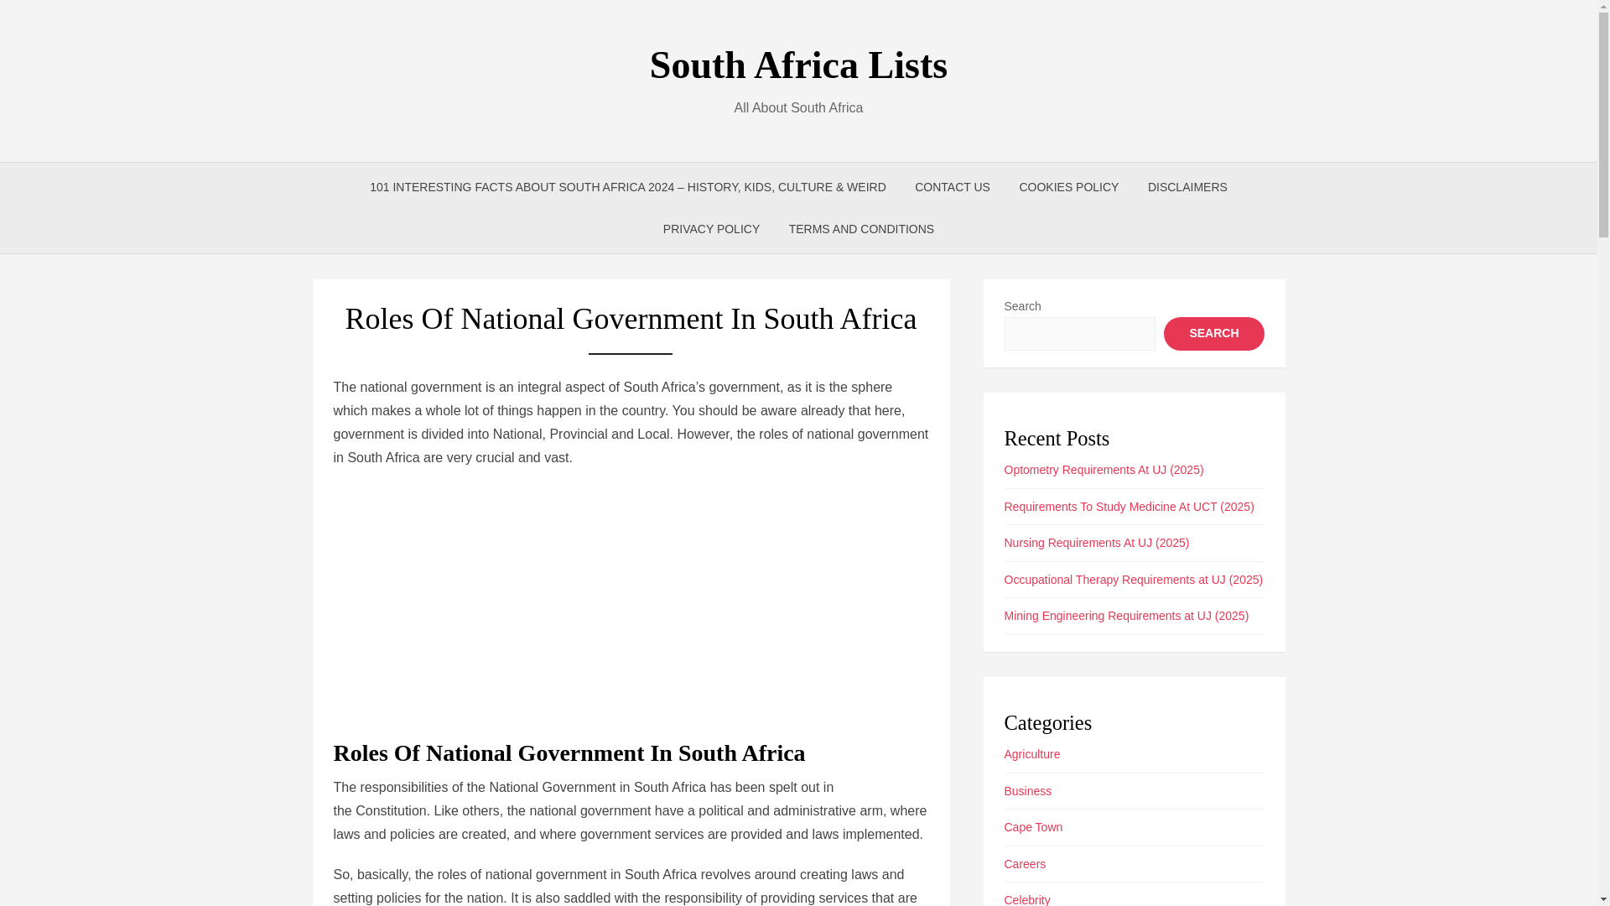 The width and height of the screenshot is (1610, 906). I want to click on Advertisement, so click(631, 603).